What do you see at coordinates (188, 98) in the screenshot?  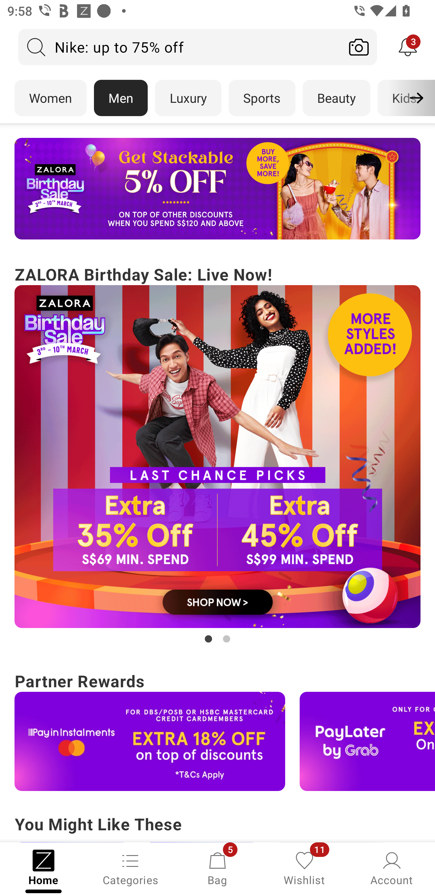 I see `Luxury` at bounding box center [188, 98].